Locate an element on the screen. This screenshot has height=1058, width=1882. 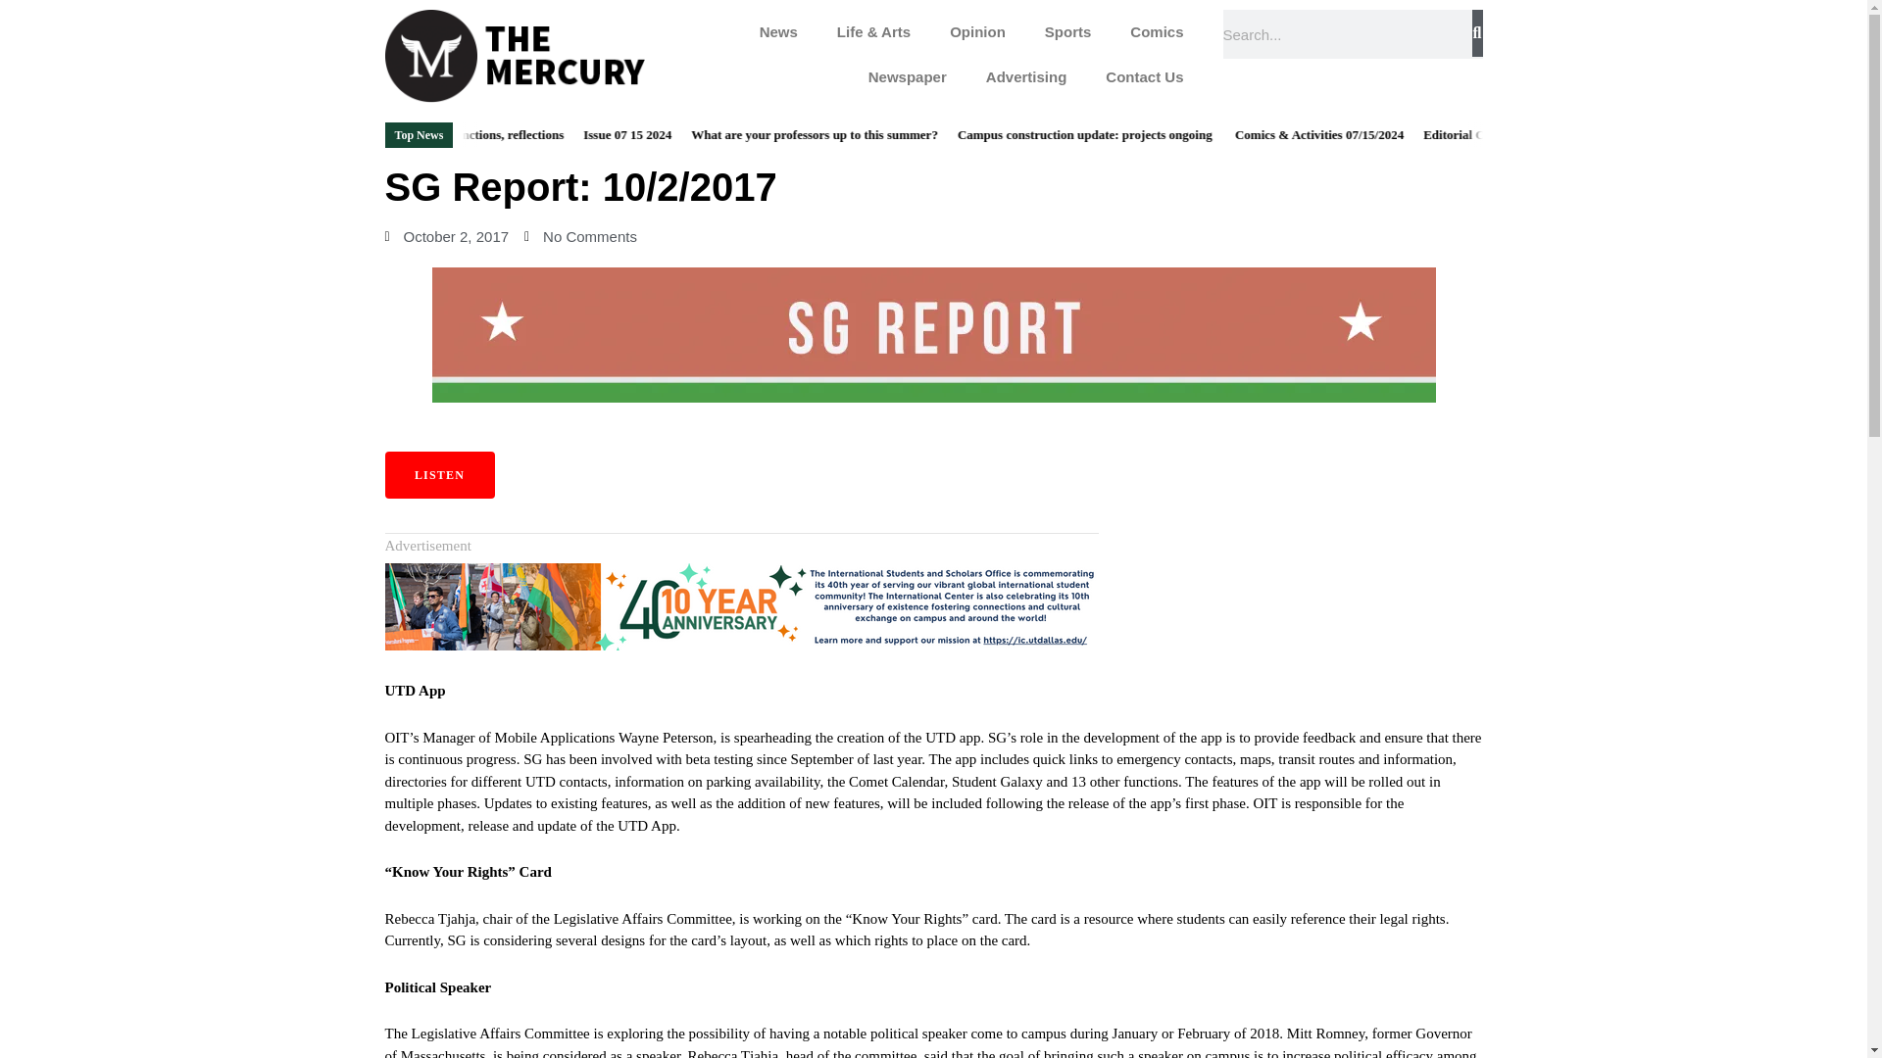
Comics is located at coordinates (1156, 31).